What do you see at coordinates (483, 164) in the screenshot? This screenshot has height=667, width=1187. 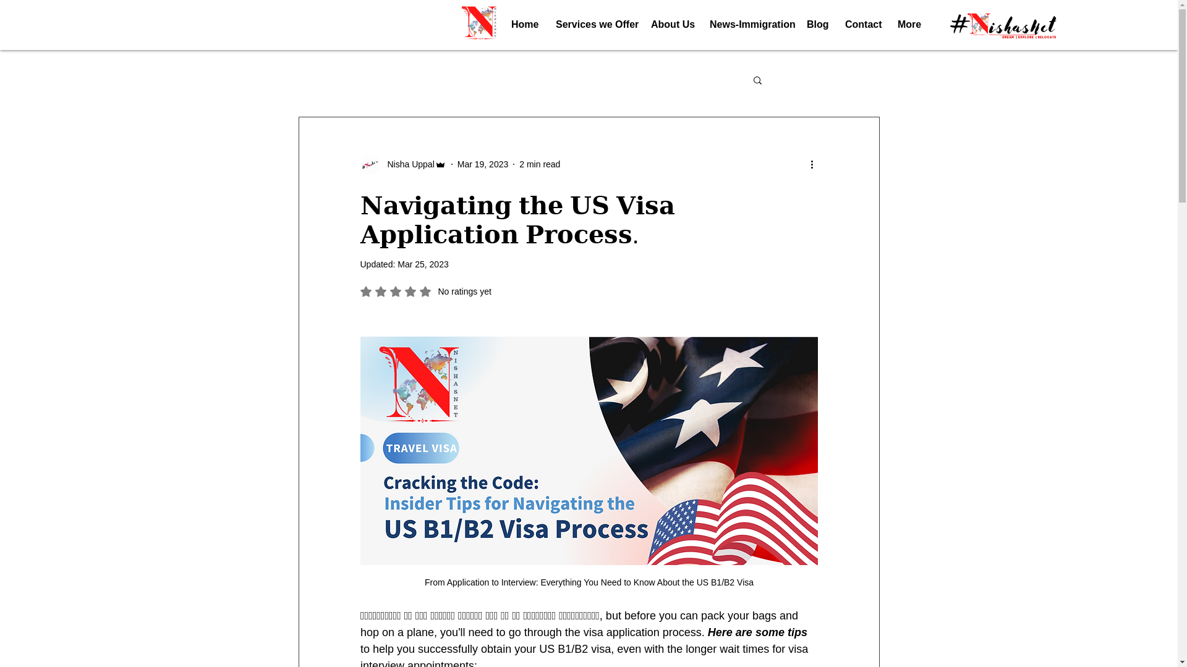 I see `About Us` at bounding box center [483, 164].